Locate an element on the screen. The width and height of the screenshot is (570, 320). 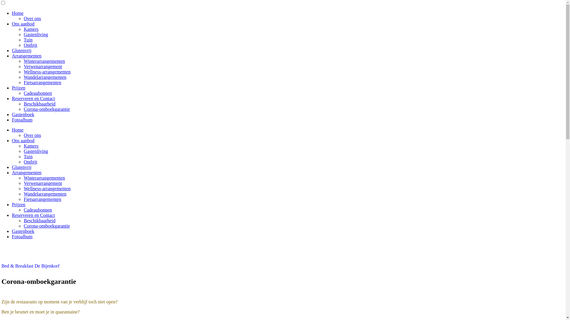
Home is located at coordinates (18, 13).